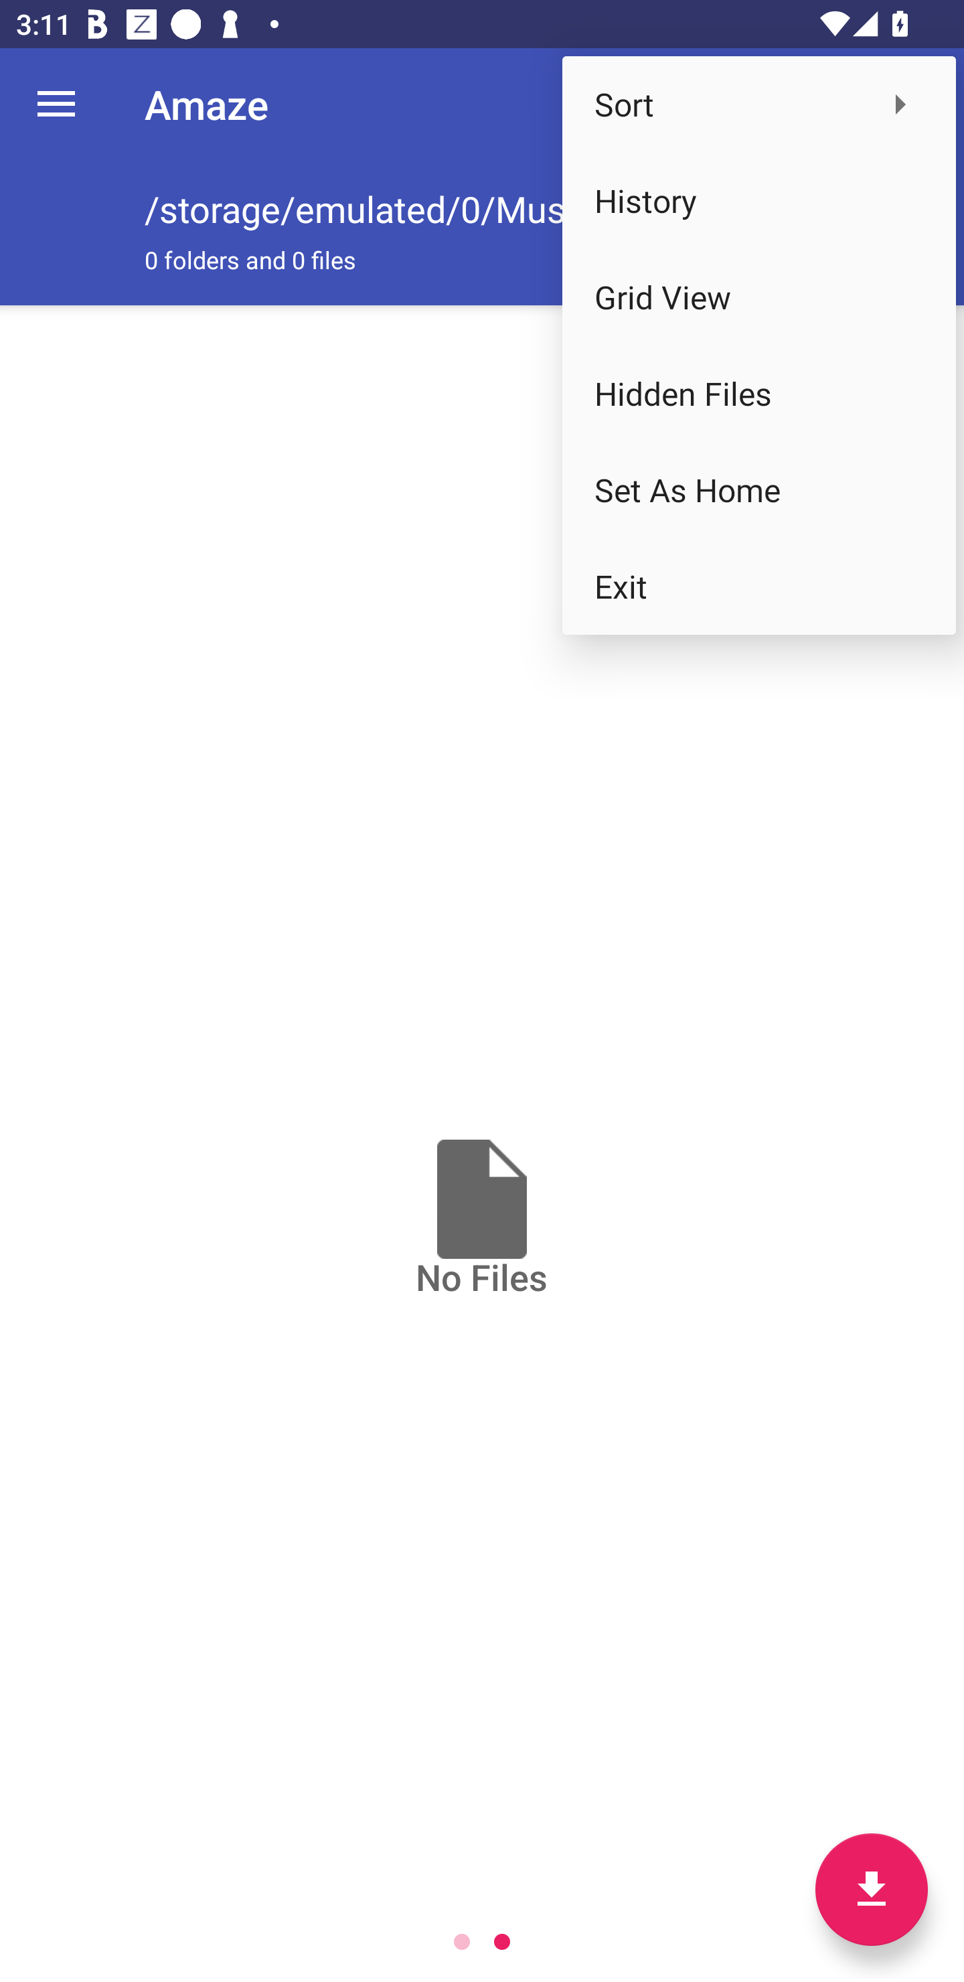 This screenshot has height=1982, width=964. Describe the element at coordinates (759, 103) in the screenshot. I see `Sort` at that location.